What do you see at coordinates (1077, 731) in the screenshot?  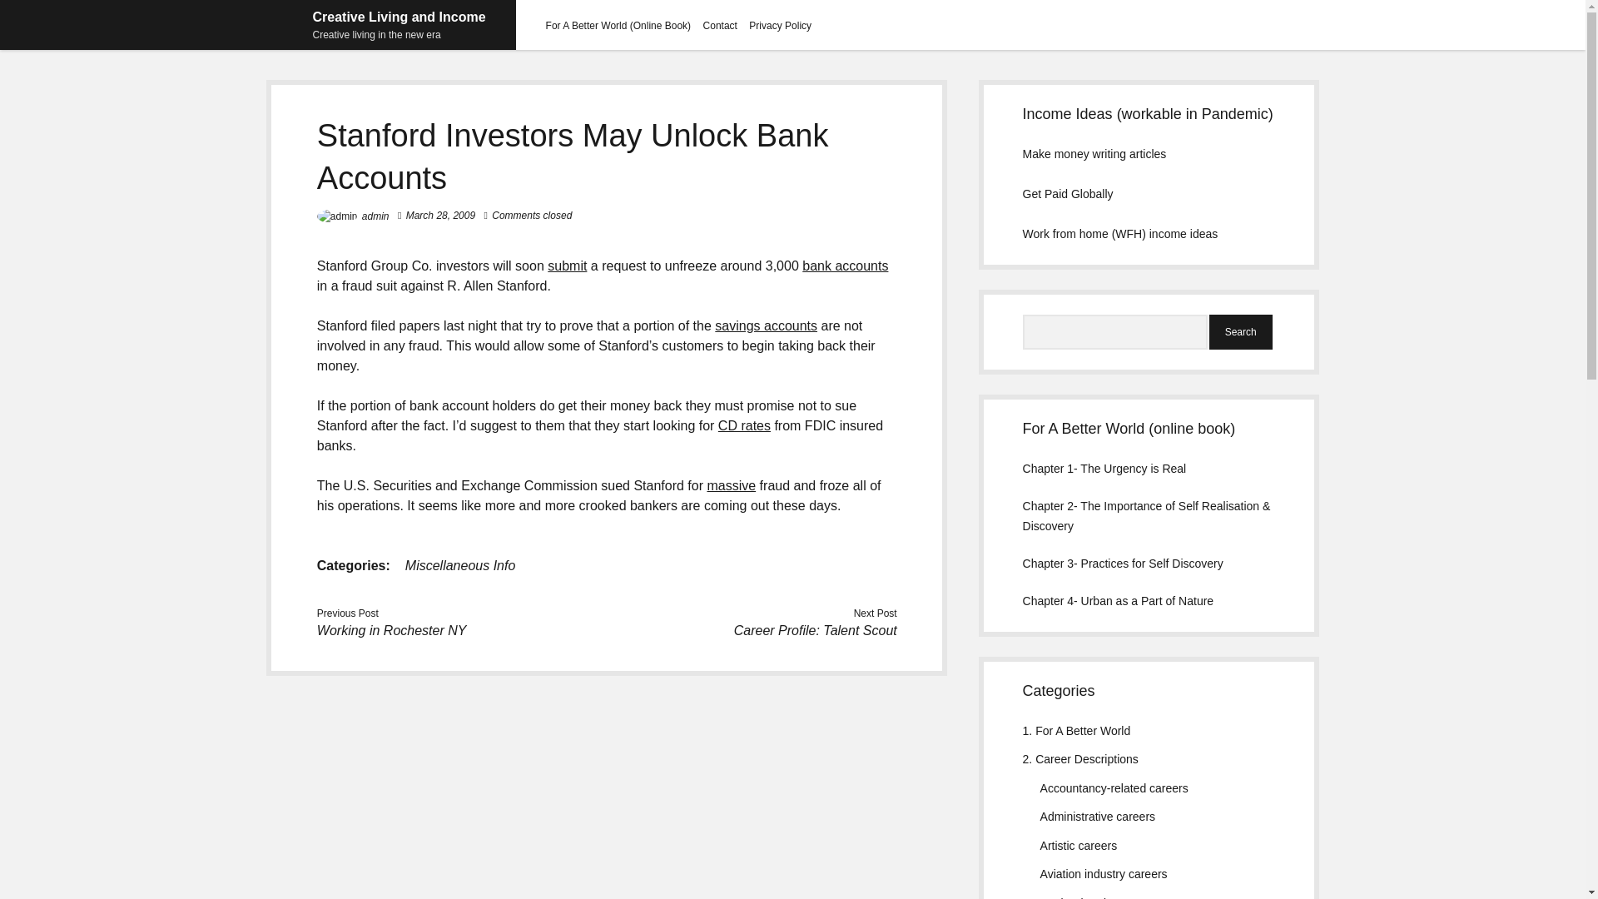 I see `1. For A Better World` at bounding box center [1077, 731].